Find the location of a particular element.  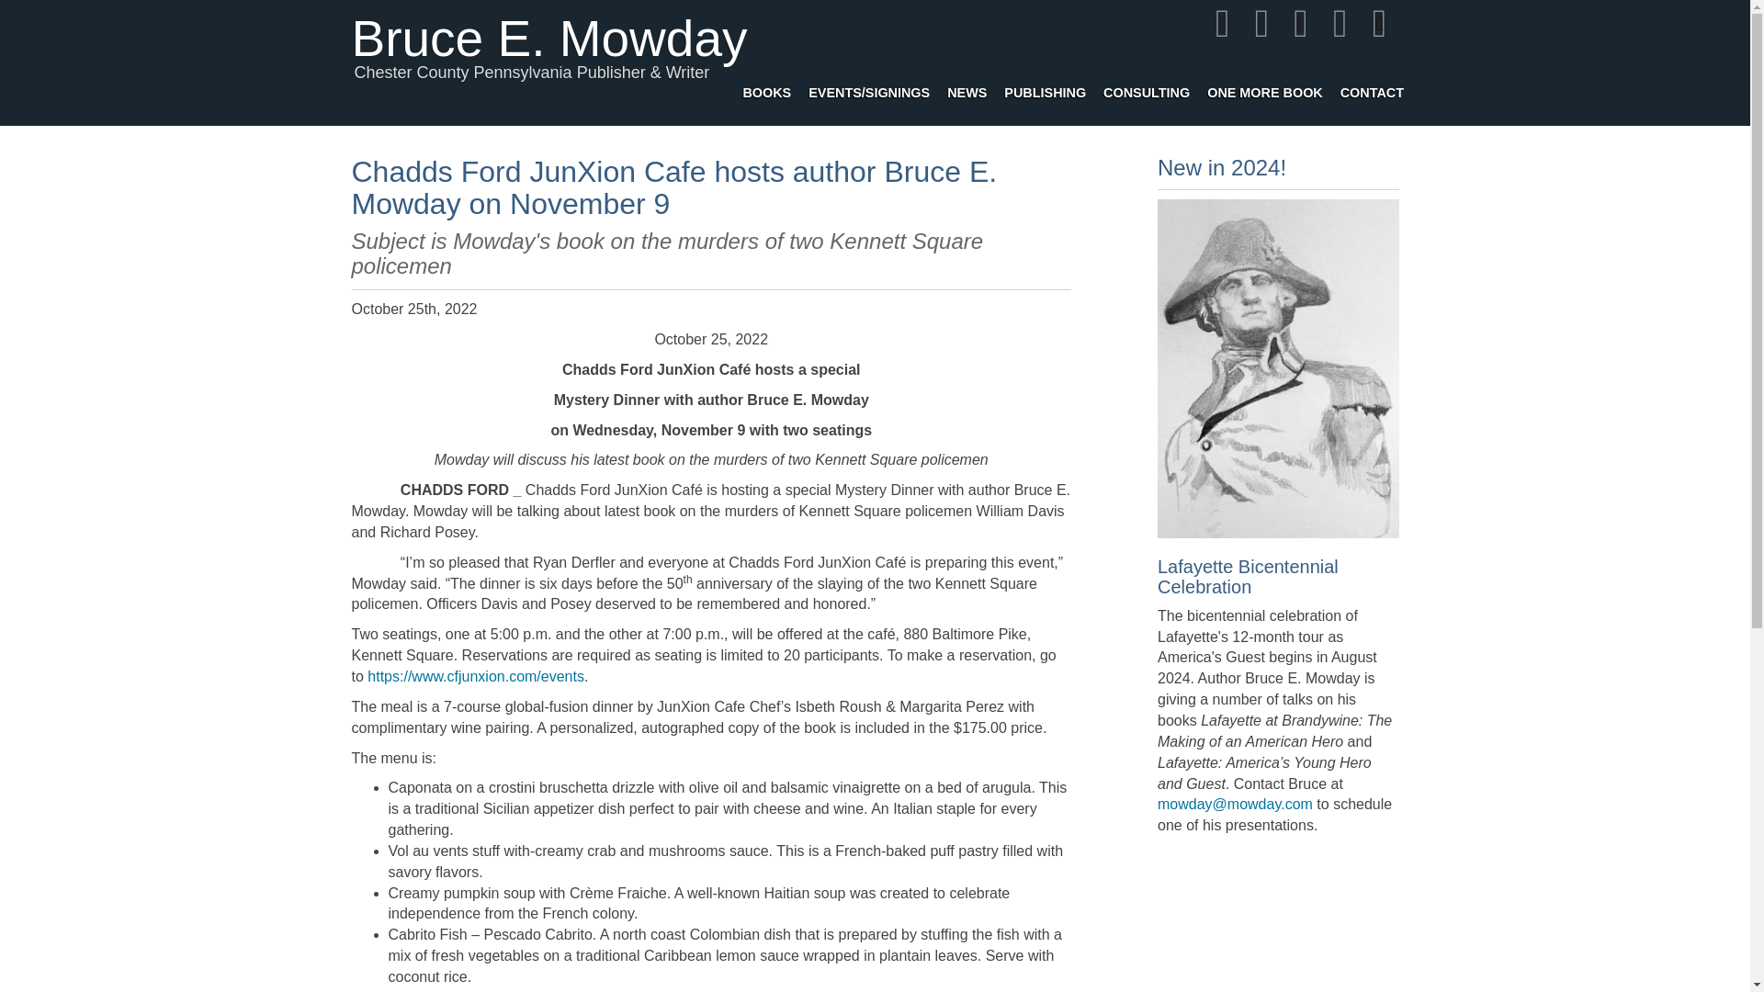

Share on Google is located at coordinates (1301, 23).